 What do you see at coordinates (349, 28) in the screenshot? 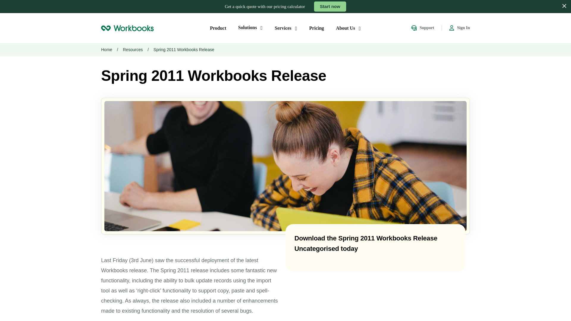
I see `About Us` at bounding box center [349, 28].